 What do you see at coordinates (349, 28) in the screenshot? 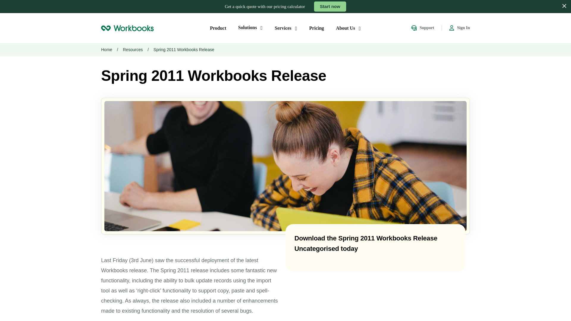
I see `About Us` at bounding box center [349, 28].